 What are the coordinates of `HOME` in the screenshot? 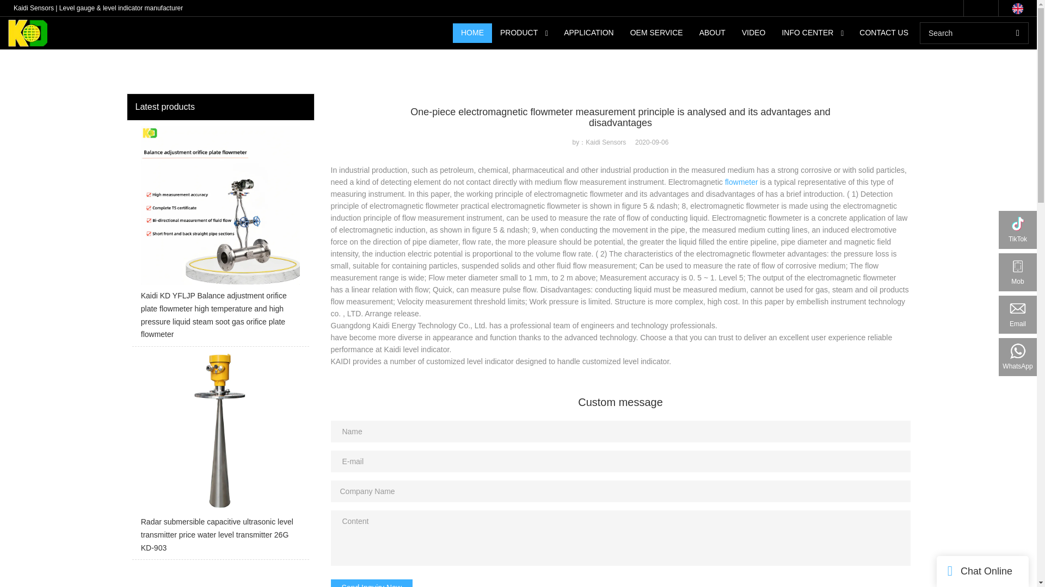 It's located at (472, 33).